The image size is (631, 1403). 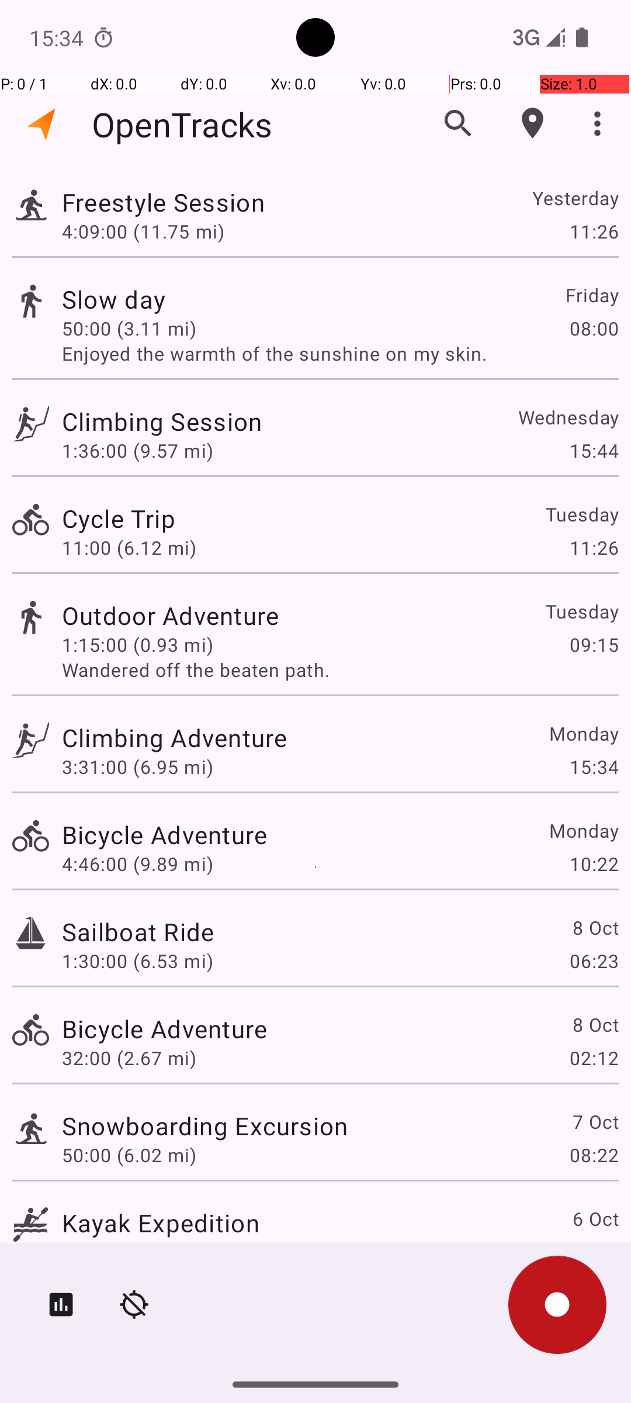 I want to click on 4:46:00 (9.89 mi), so click(x=138, y=864).